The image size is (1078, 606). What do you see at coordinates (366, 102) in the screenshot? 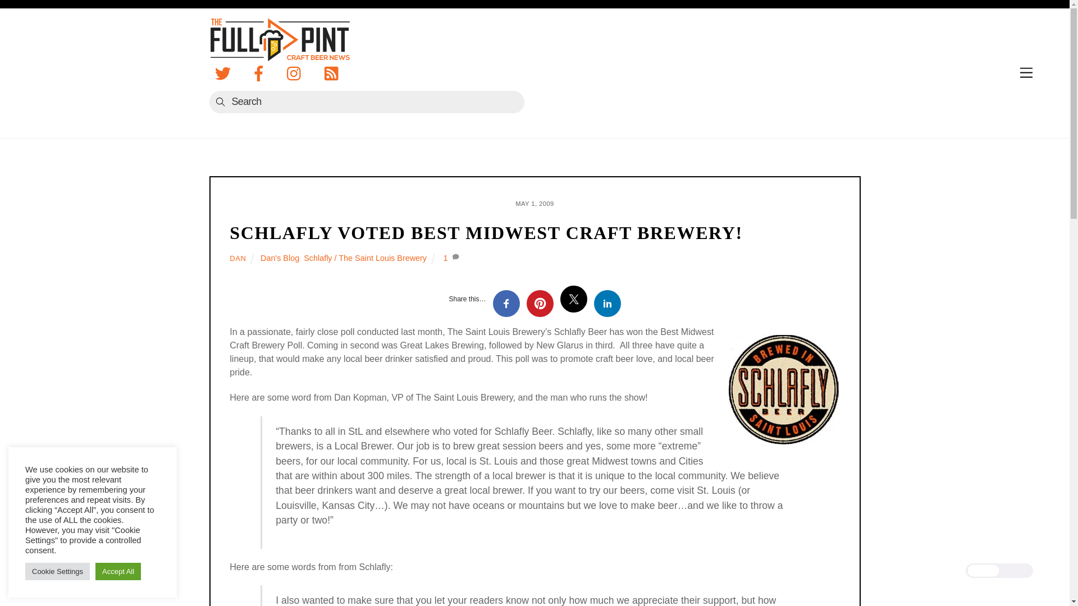
I see `Search` at bounding box center [366, 102].